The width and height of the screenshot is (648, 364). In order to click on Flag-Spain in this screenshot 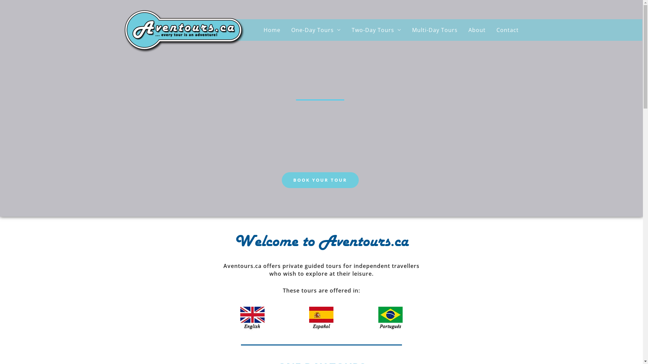, I will do `click(321, 319)`.